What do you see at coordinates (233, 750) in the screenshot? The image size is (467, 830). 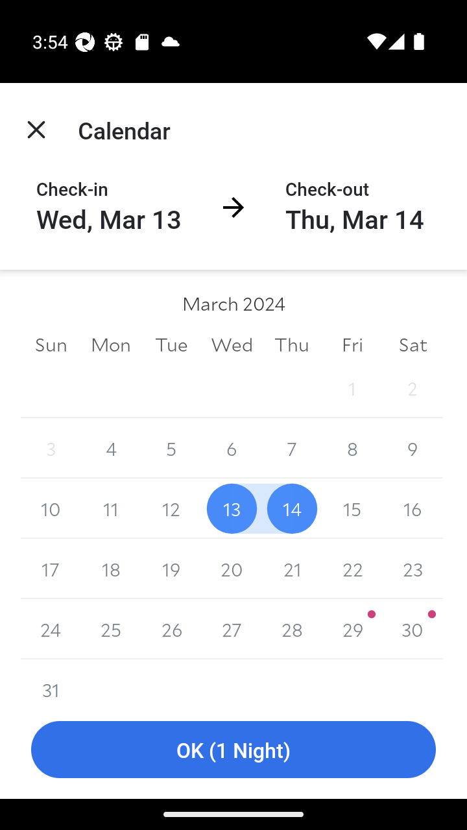 I see `OK (1 Night)` at bounding box center [233, 750].